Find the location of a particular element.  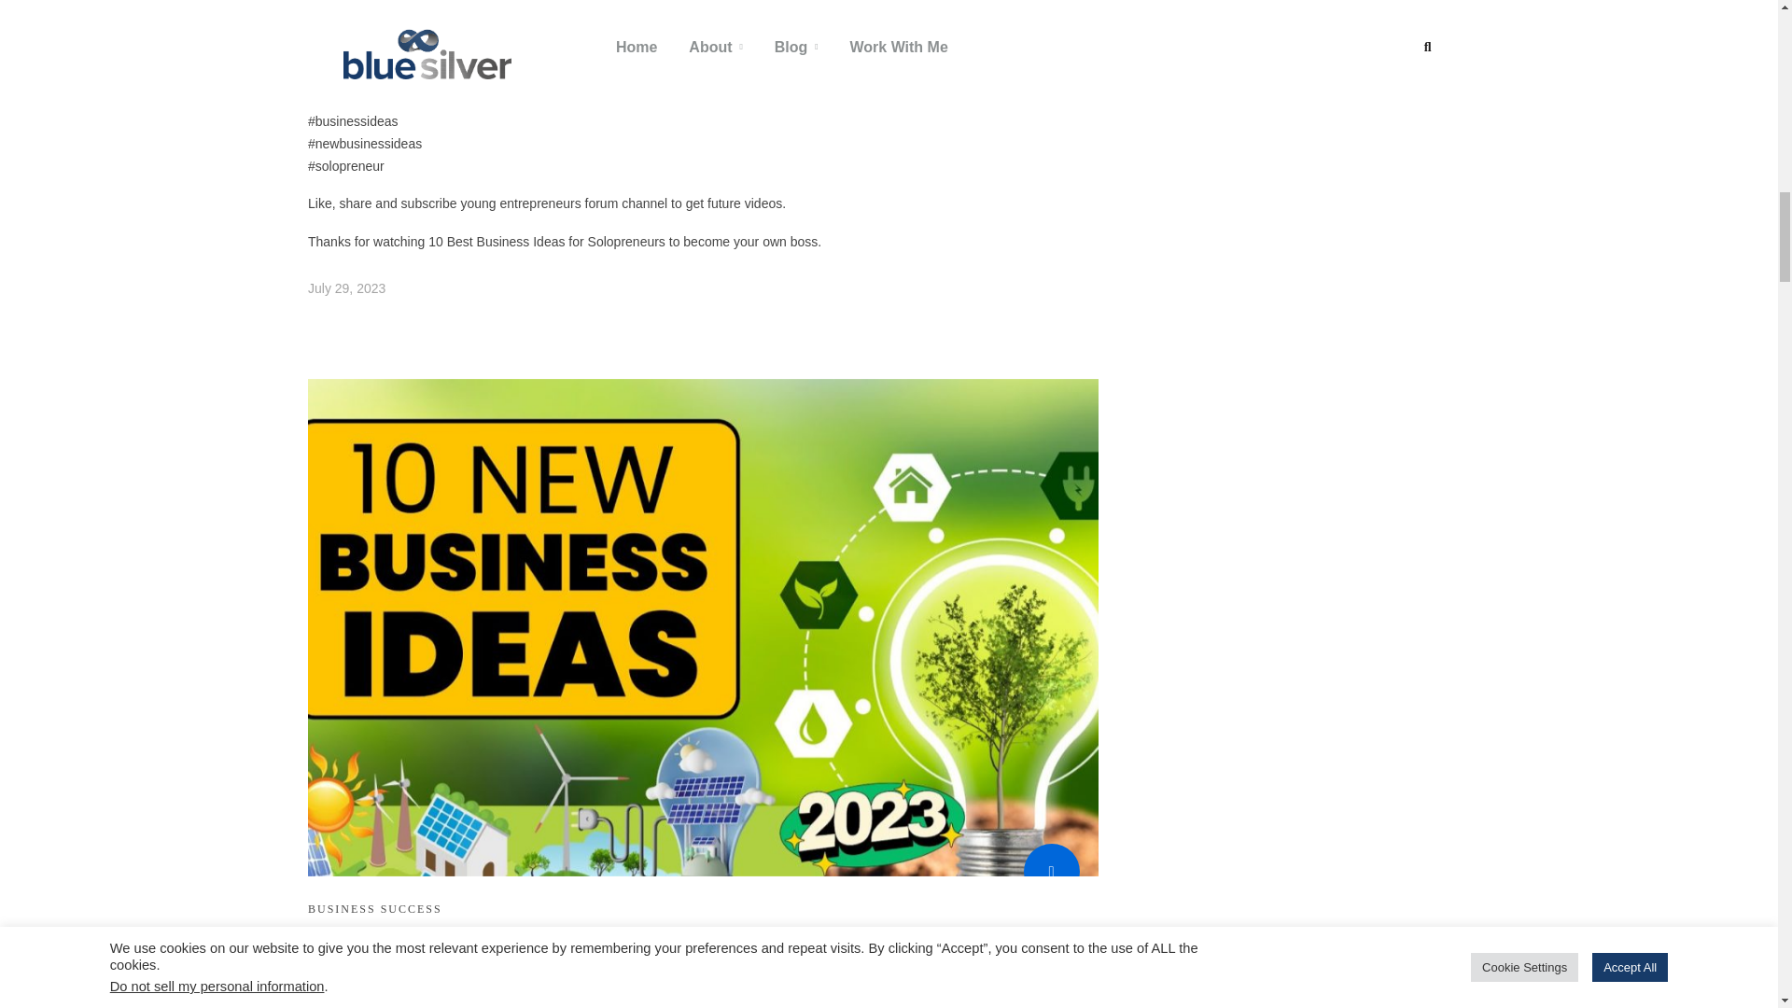

10 Best Business Ideas for Solopreneurs: Be Your Own Boss is located at coordinates (346, 287).